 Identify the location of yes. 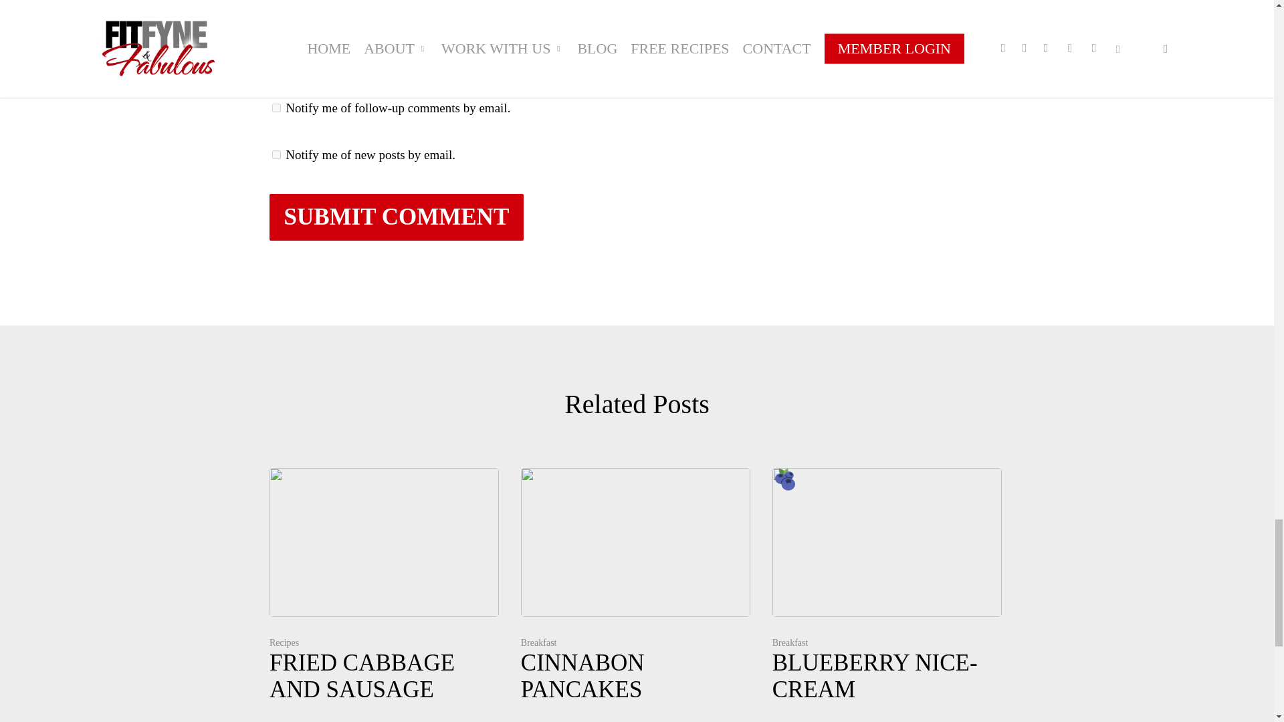
(276, 51).